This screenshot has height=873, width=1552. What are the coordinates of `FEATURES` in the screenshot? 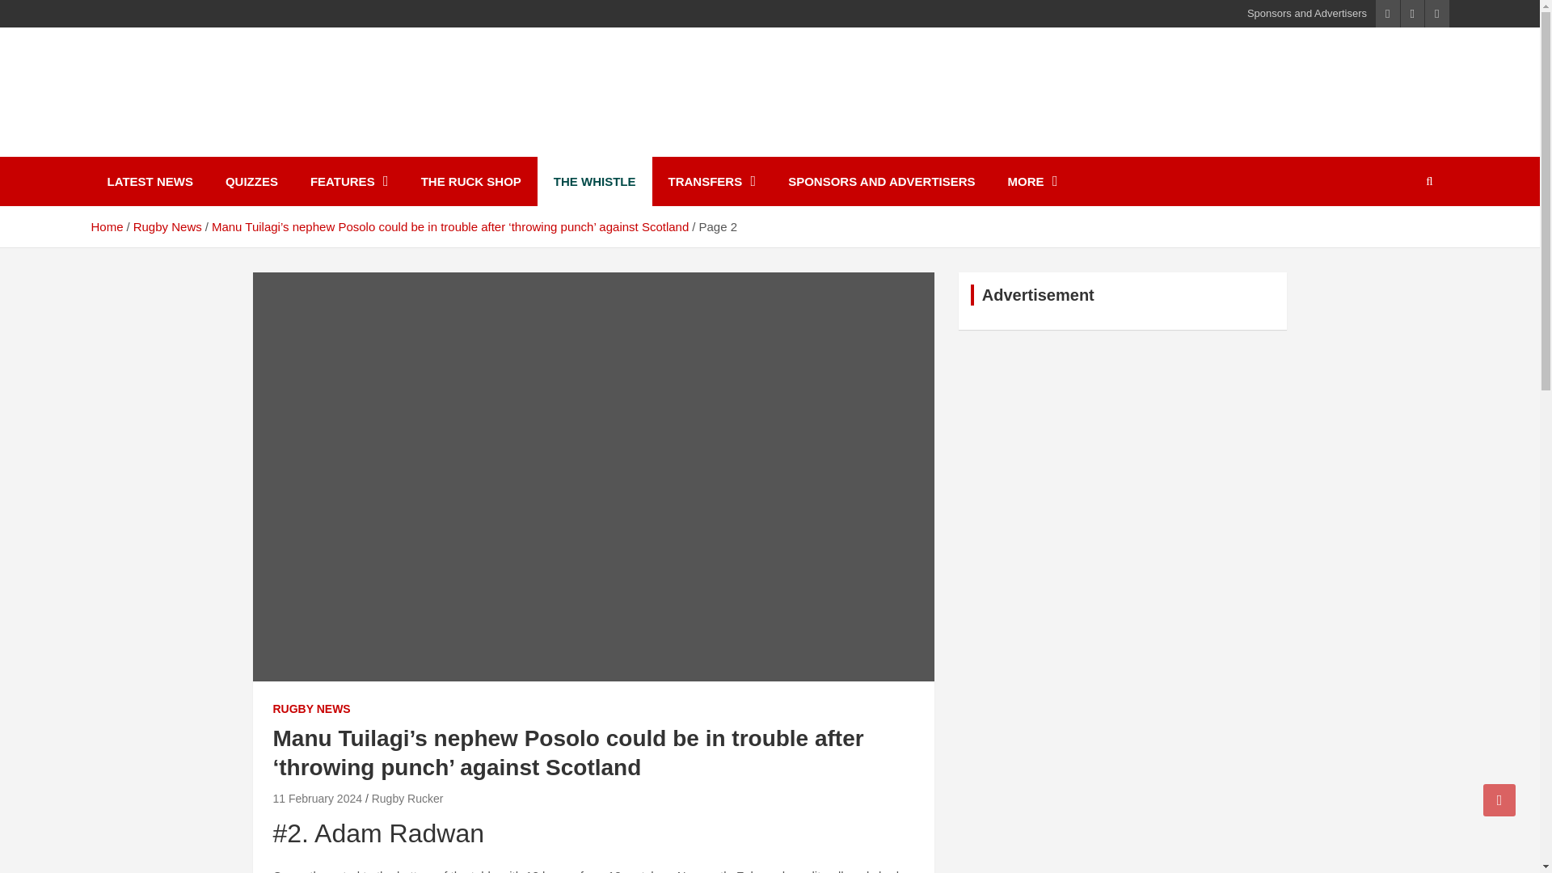 It's located at (349, 181).